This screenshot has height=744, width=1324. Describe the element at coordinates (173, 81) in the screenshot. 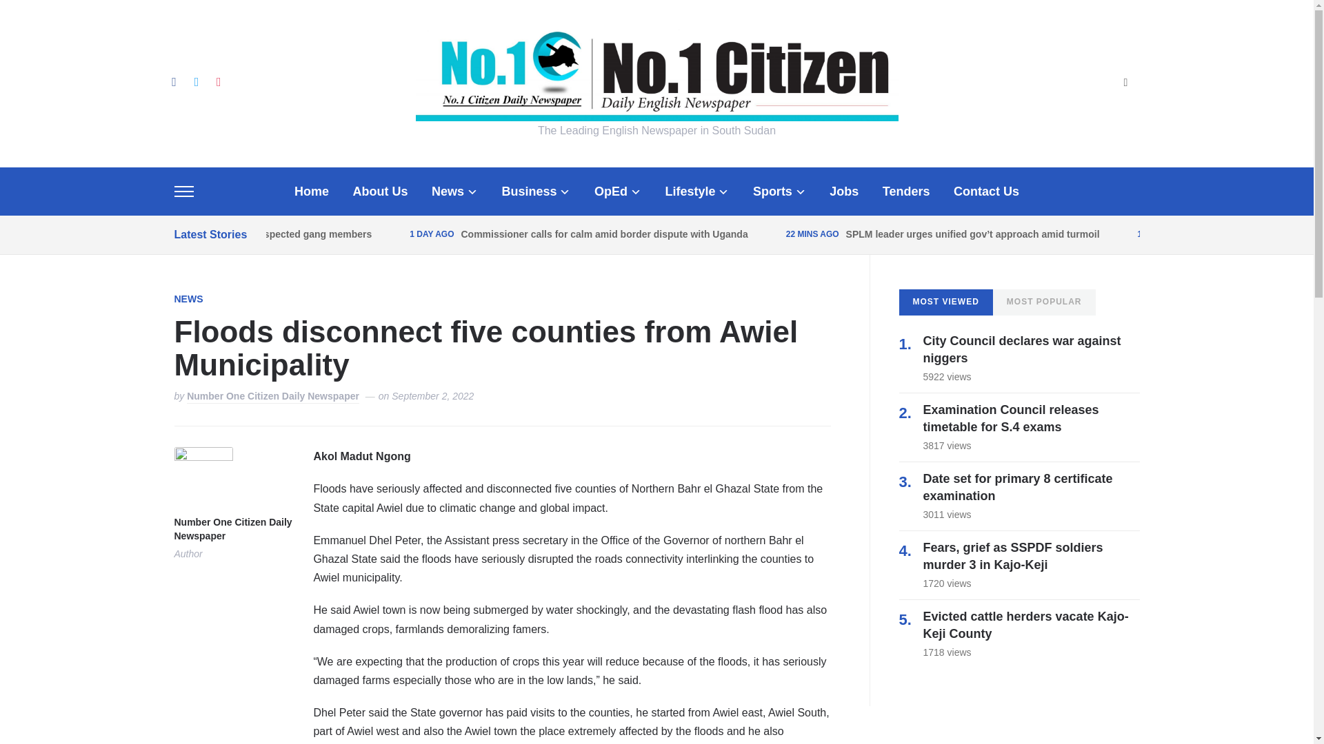

I see `facebook` at that location.